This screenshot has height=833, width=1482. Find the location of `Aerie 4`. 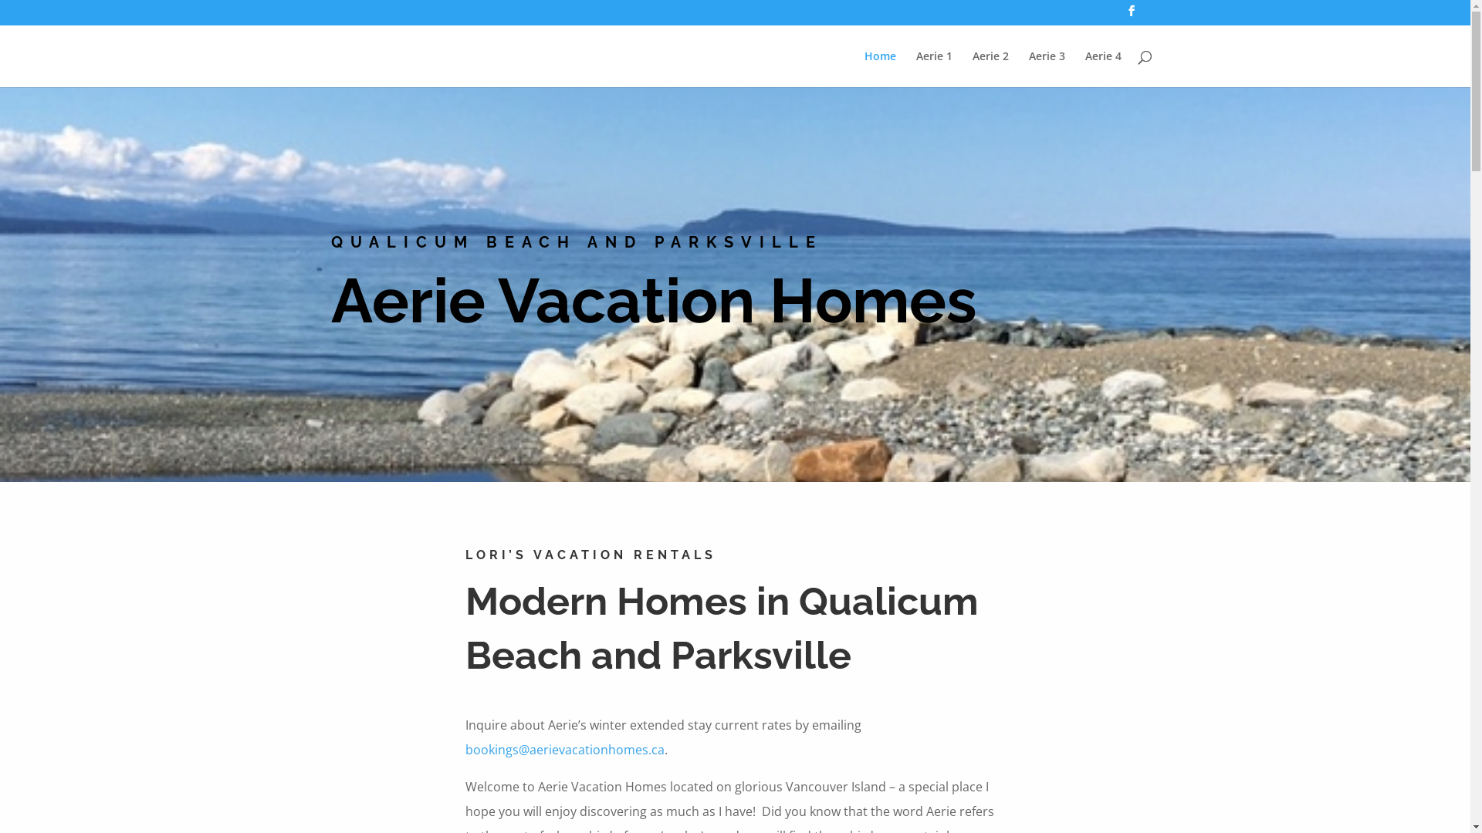

Aerie 4 is located at coordinates (1104, 69).